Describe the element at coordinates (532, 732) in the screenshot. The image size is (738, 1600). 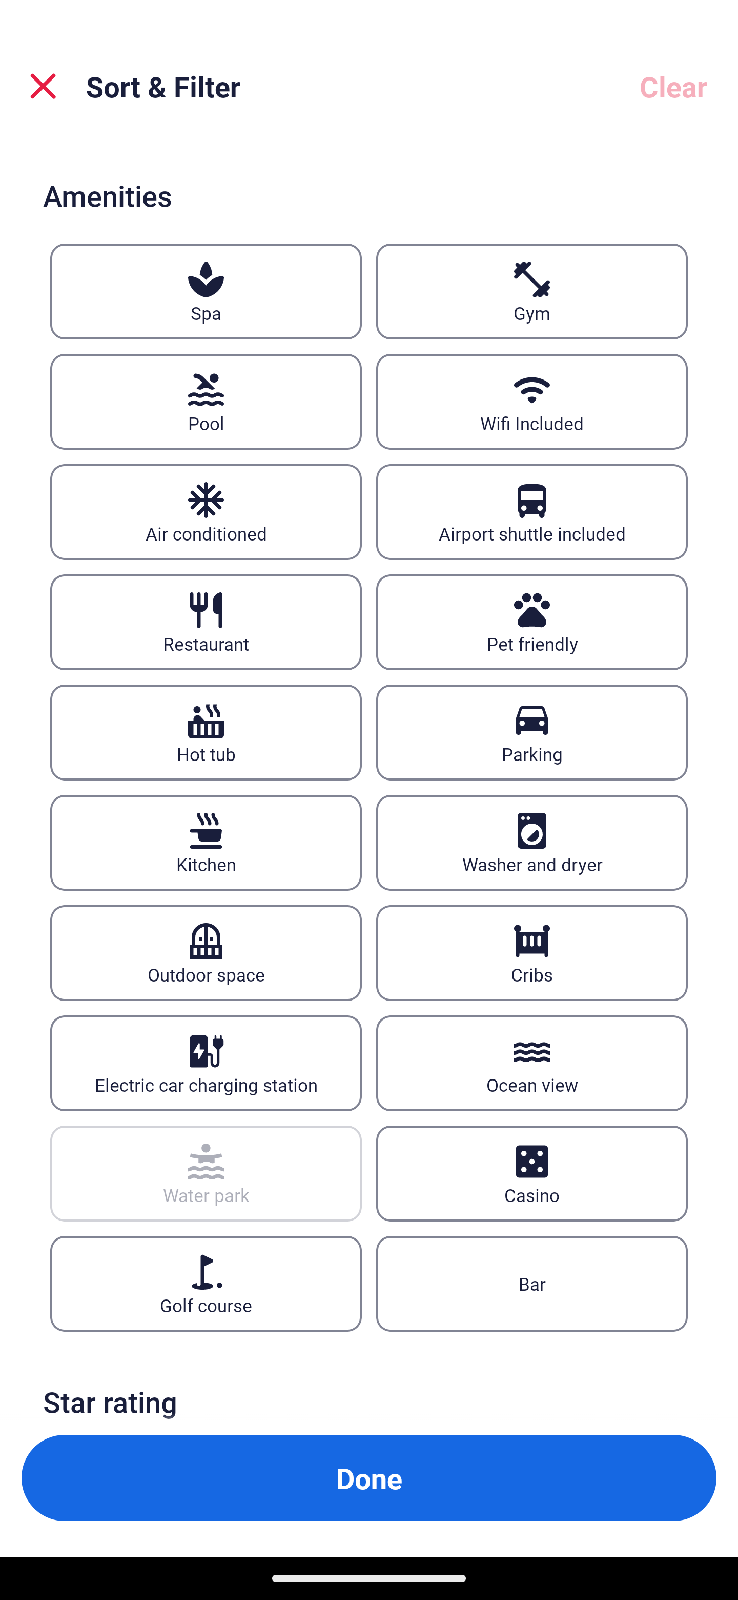
I see `Parking` at that location.